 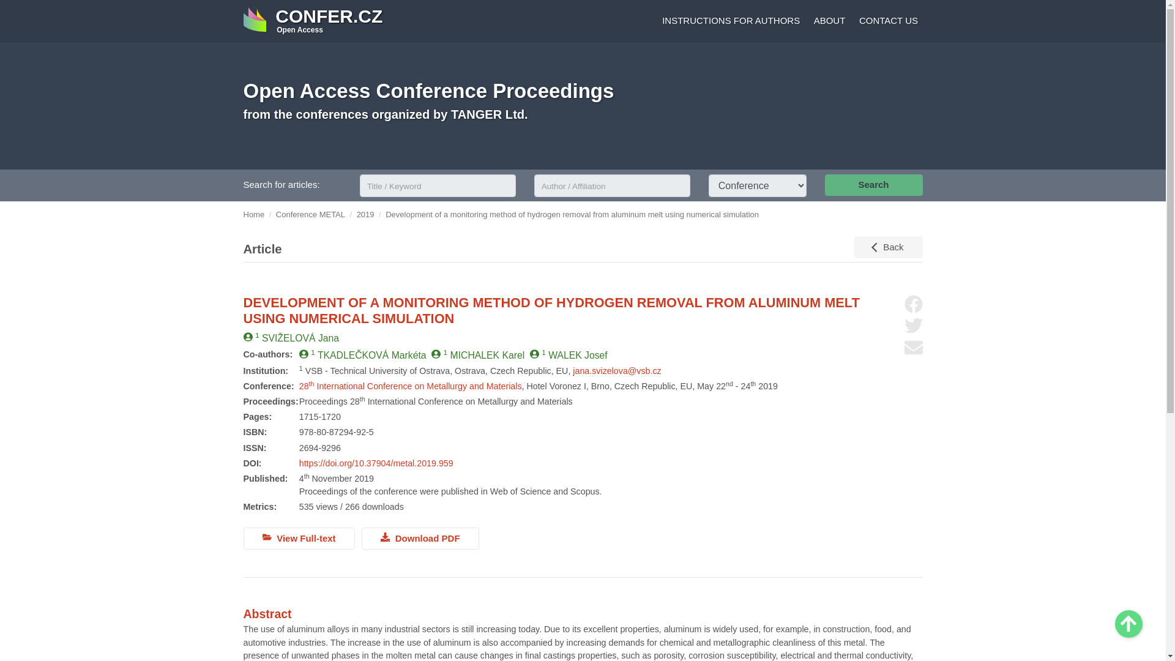 I want to click on Search, so click(x=913, y=326).